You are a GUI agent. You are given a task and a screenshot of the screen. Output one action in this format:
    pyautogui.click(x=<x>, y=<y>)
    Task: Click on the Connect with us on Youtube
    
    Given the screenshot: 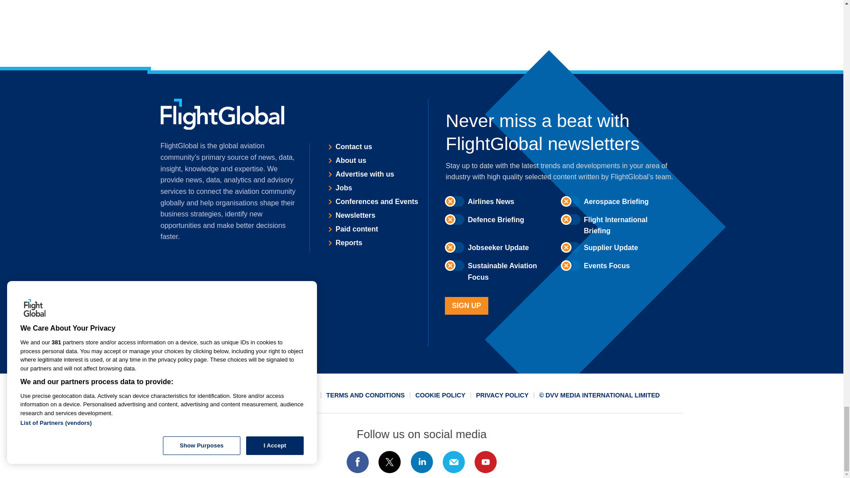 What is the action you would take?
    pyautogui.click(x=486, y=462)
    